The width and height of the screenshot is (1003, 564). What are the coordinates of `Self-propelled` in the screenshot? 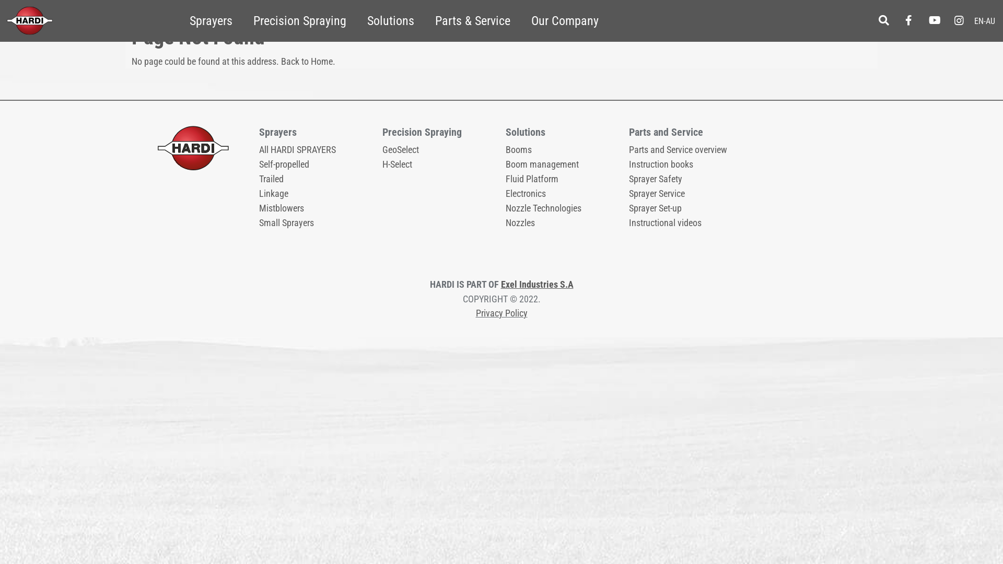 It's located at (284, 164).